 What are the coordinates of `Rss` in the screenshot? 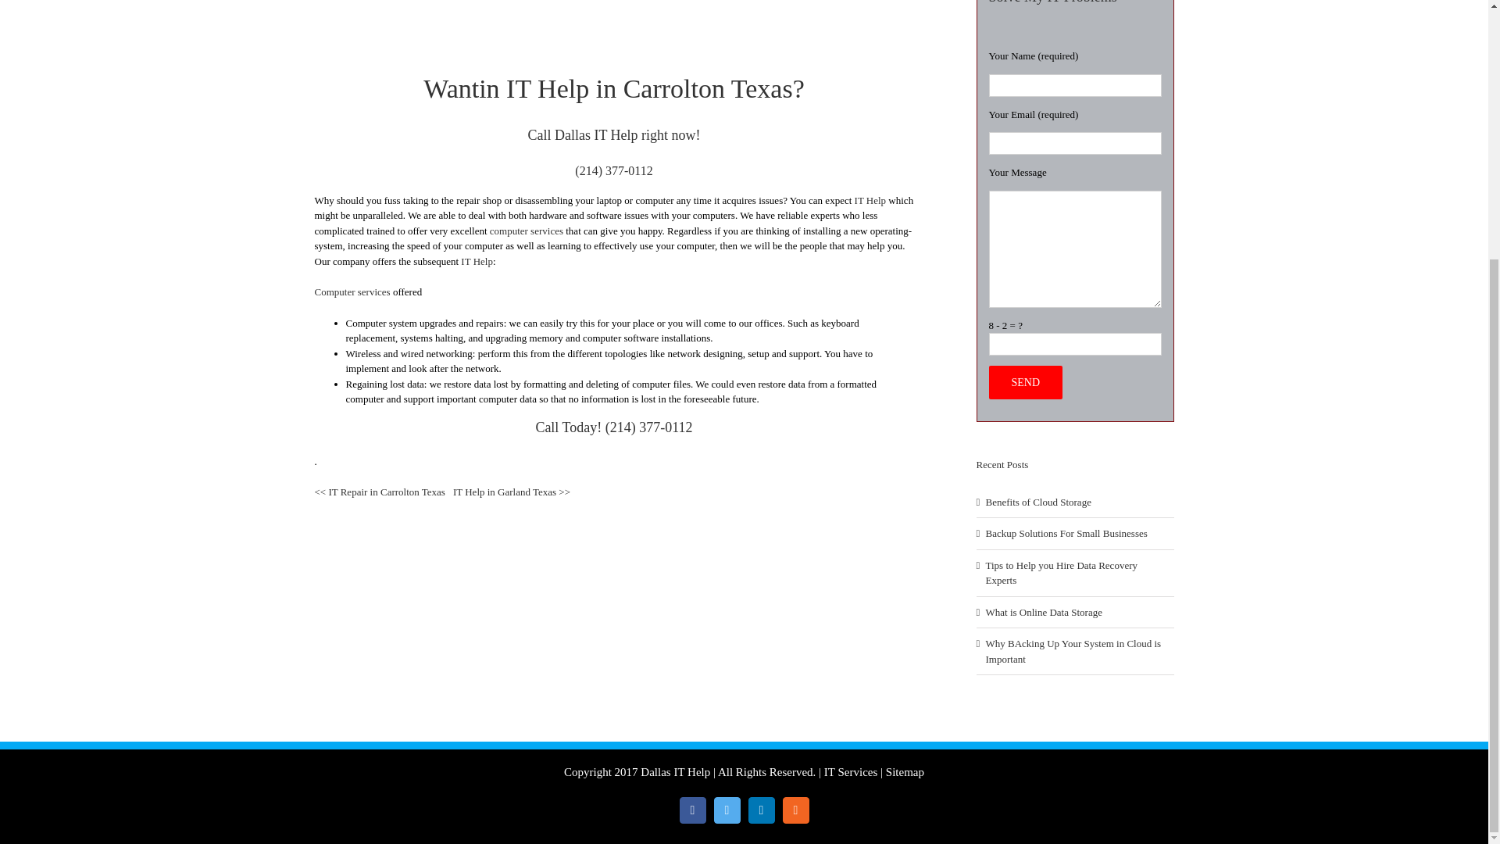 It's located at (796, 810).